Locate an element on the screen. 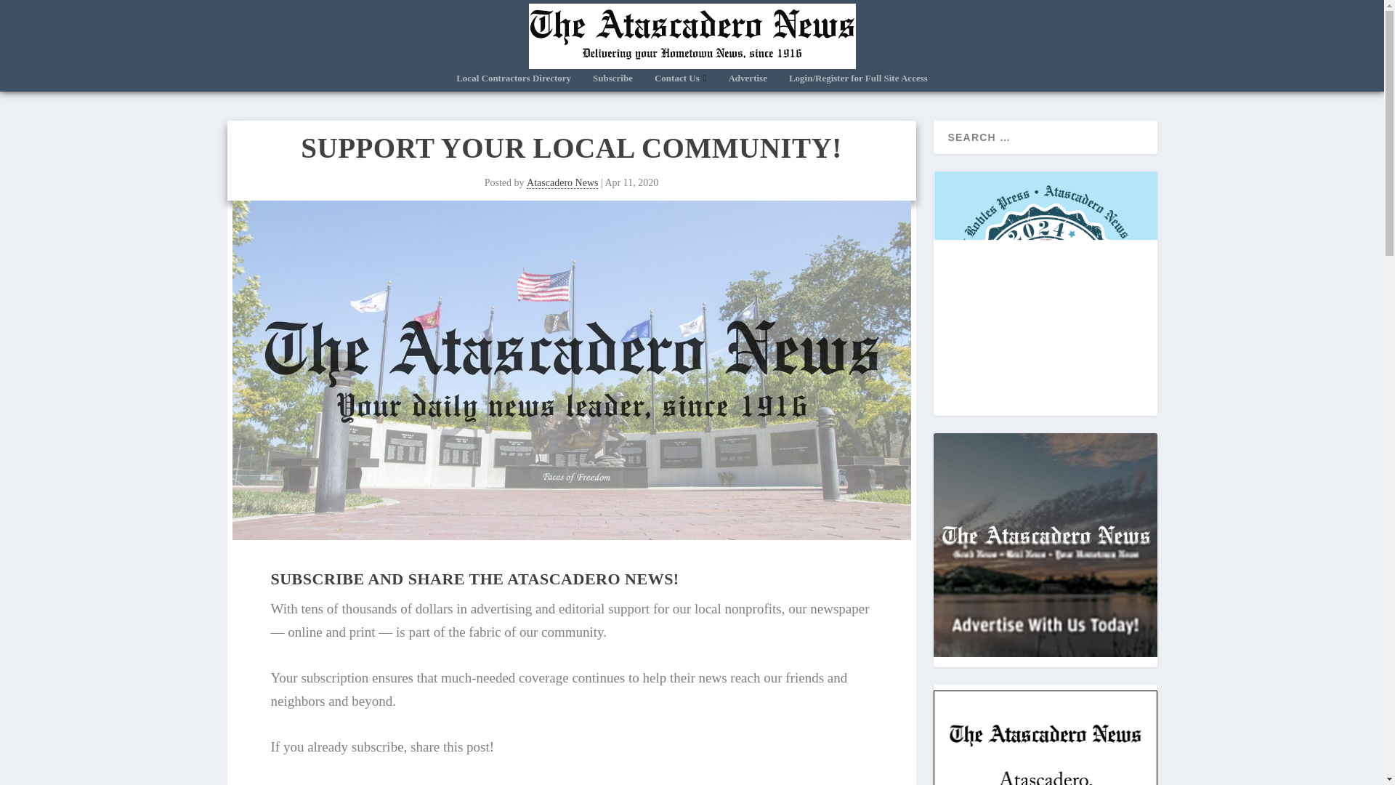 This screenshot has width=1395, height=785. Posts by Atascadero News is located at coordinates (562, 183).